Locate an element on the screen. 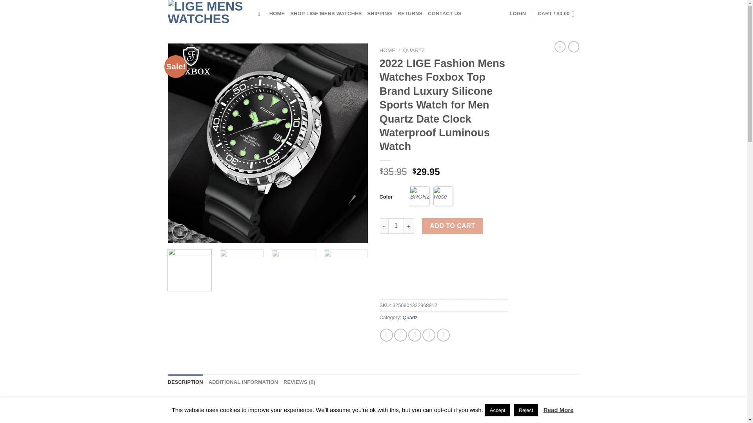  Quartz is located at coordinates (410, 317).